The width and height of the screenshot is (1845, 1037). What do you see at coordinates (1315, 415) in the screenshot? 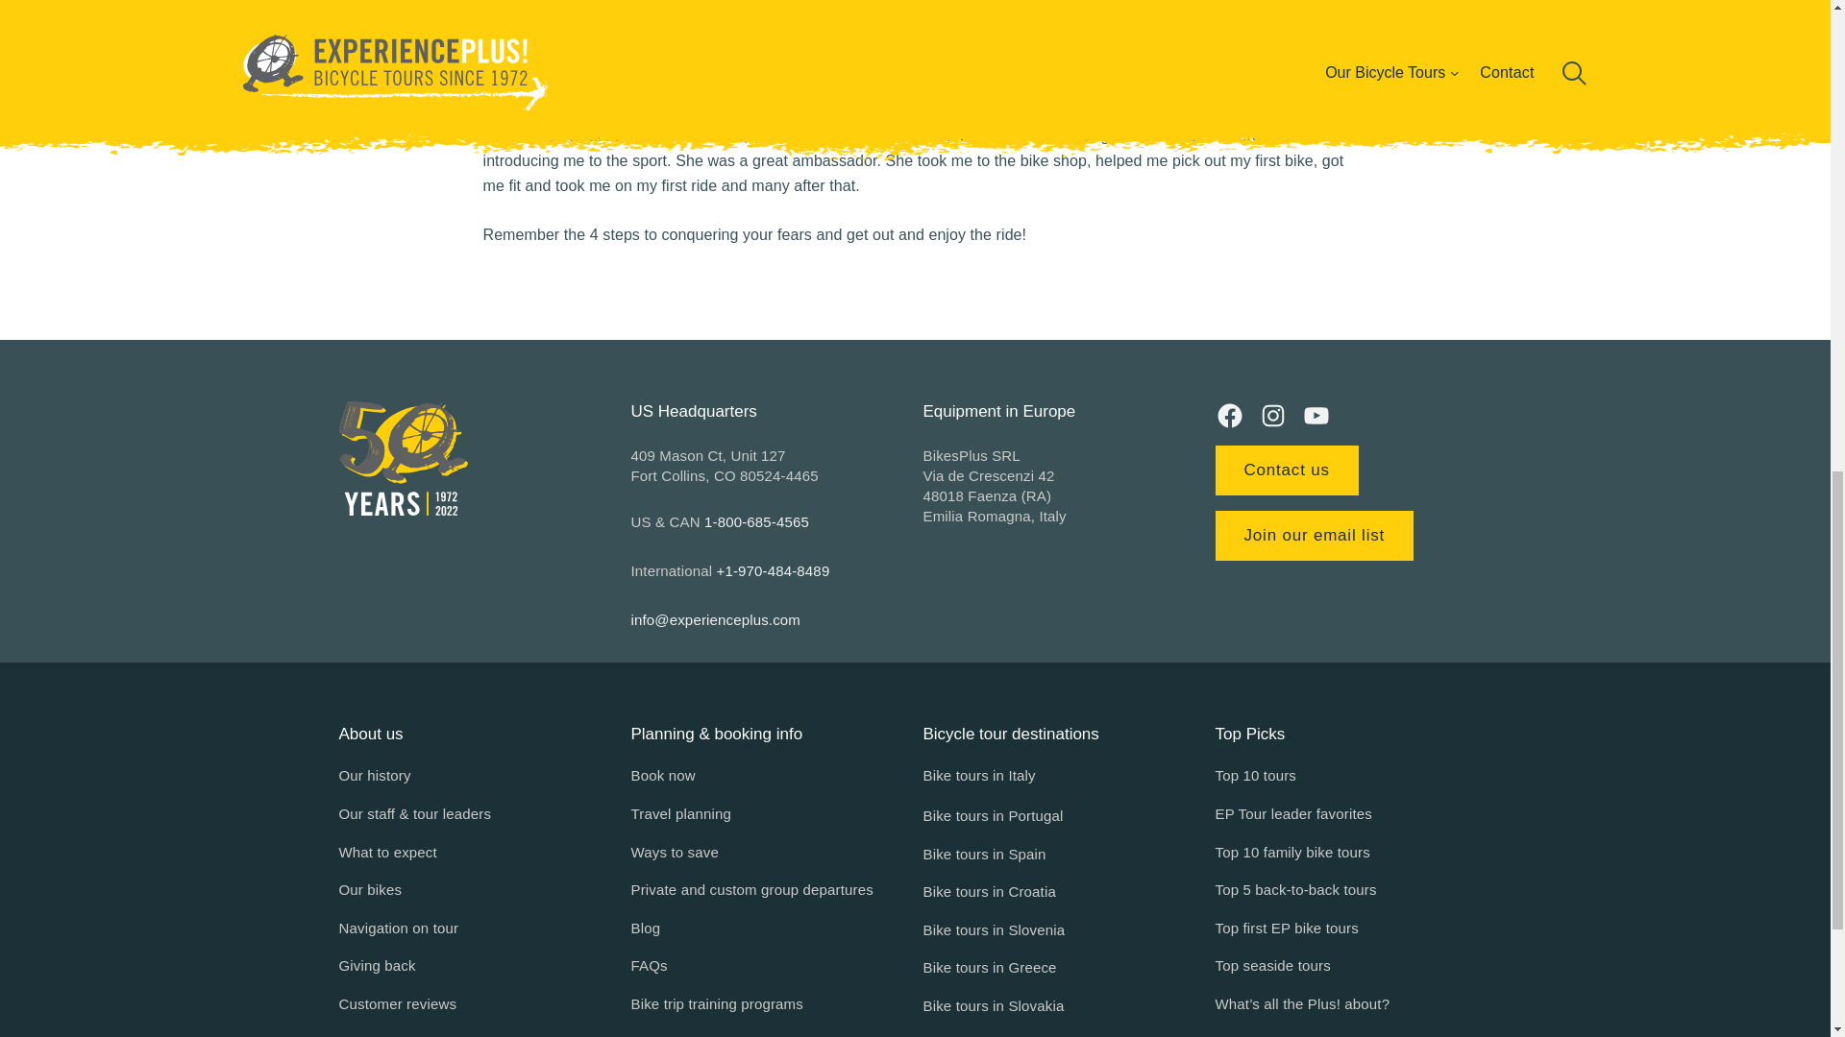
I see `YouTube` at bounding box center [1315, 415].